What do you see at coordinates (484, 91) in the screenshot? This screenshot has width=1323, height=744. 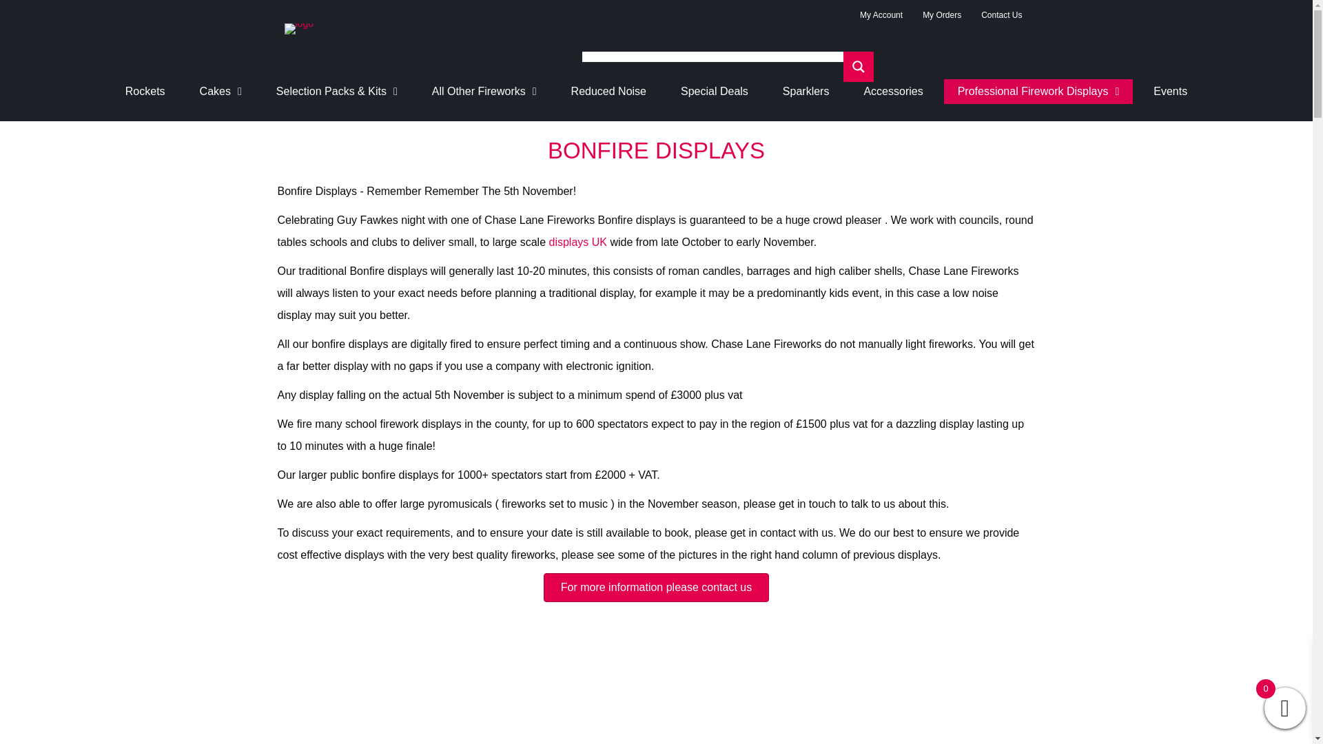 I see `All Other Fireworks` at bounding box center [484, 91].